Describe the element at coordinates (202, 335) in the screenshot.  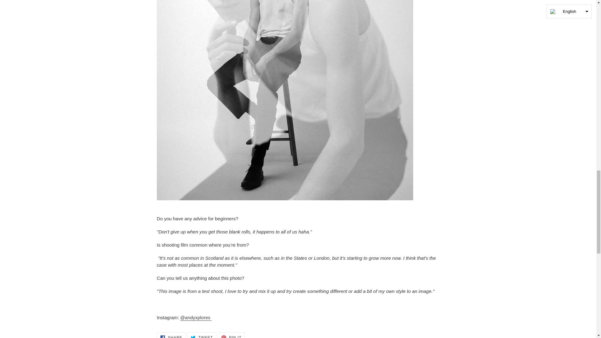
I see `Instagram` at that location.